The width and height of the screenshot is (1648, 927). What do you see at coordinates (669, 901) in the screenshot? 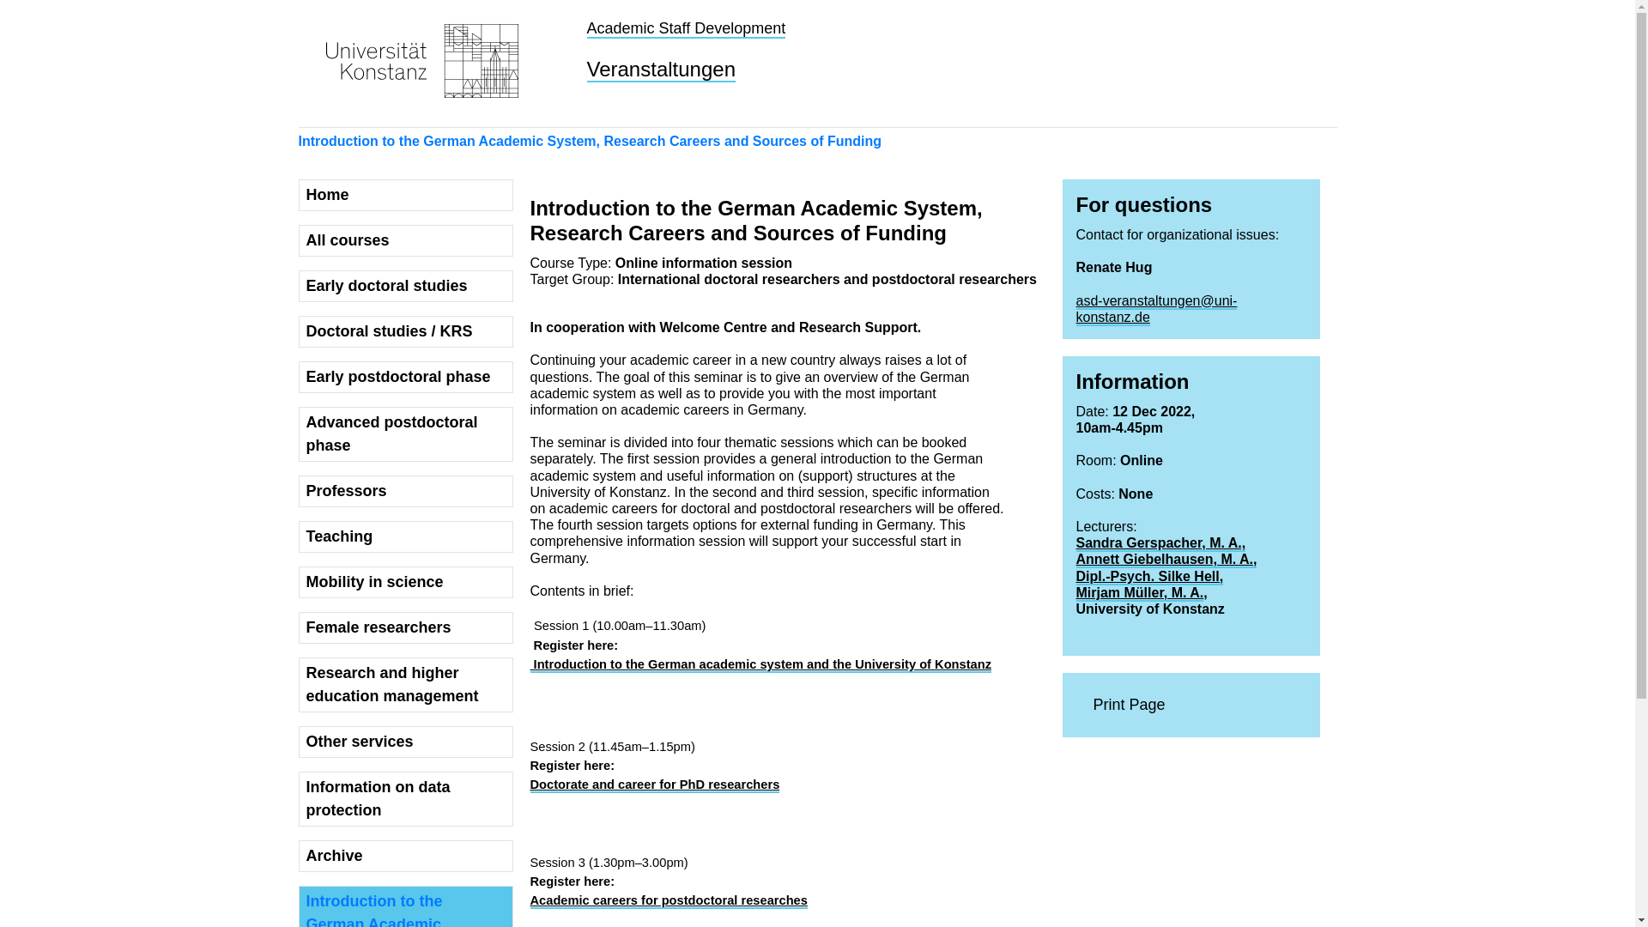
I see `Academic careers for postdoctoral researches` at bounding box center [669, 901].